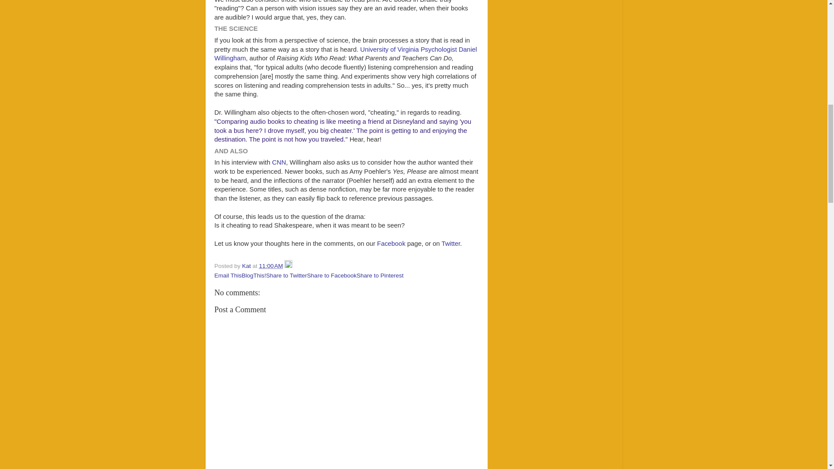  Describe the element at coordinates (247, 266) in the screenshot. I see `author profile` at that location.